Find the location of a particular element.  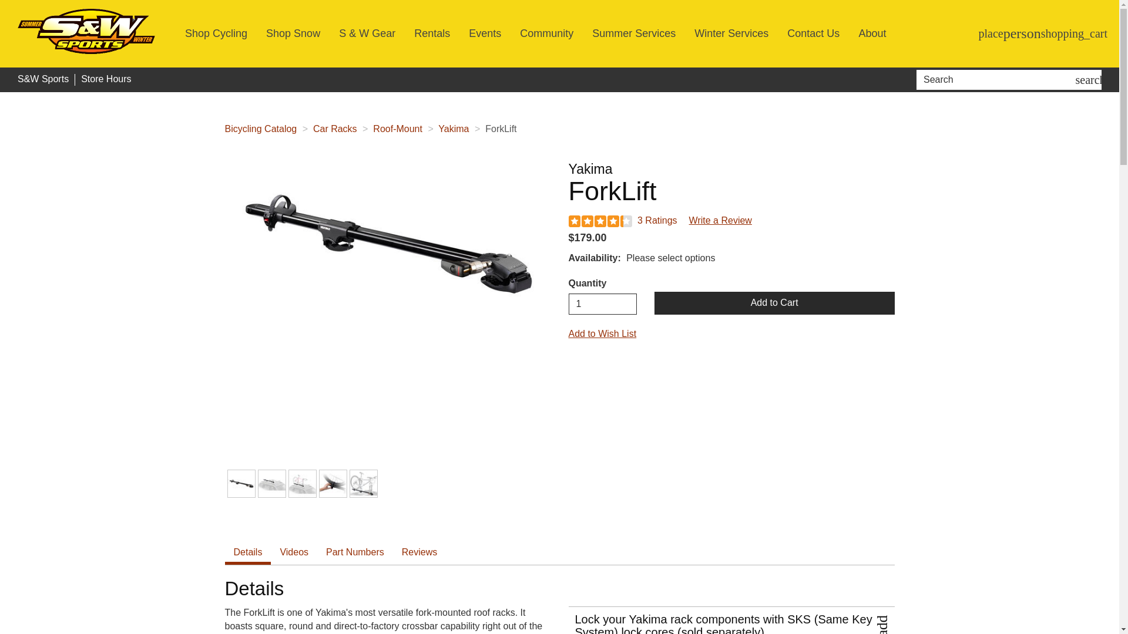

Stores is located at coordinates (991, 33).